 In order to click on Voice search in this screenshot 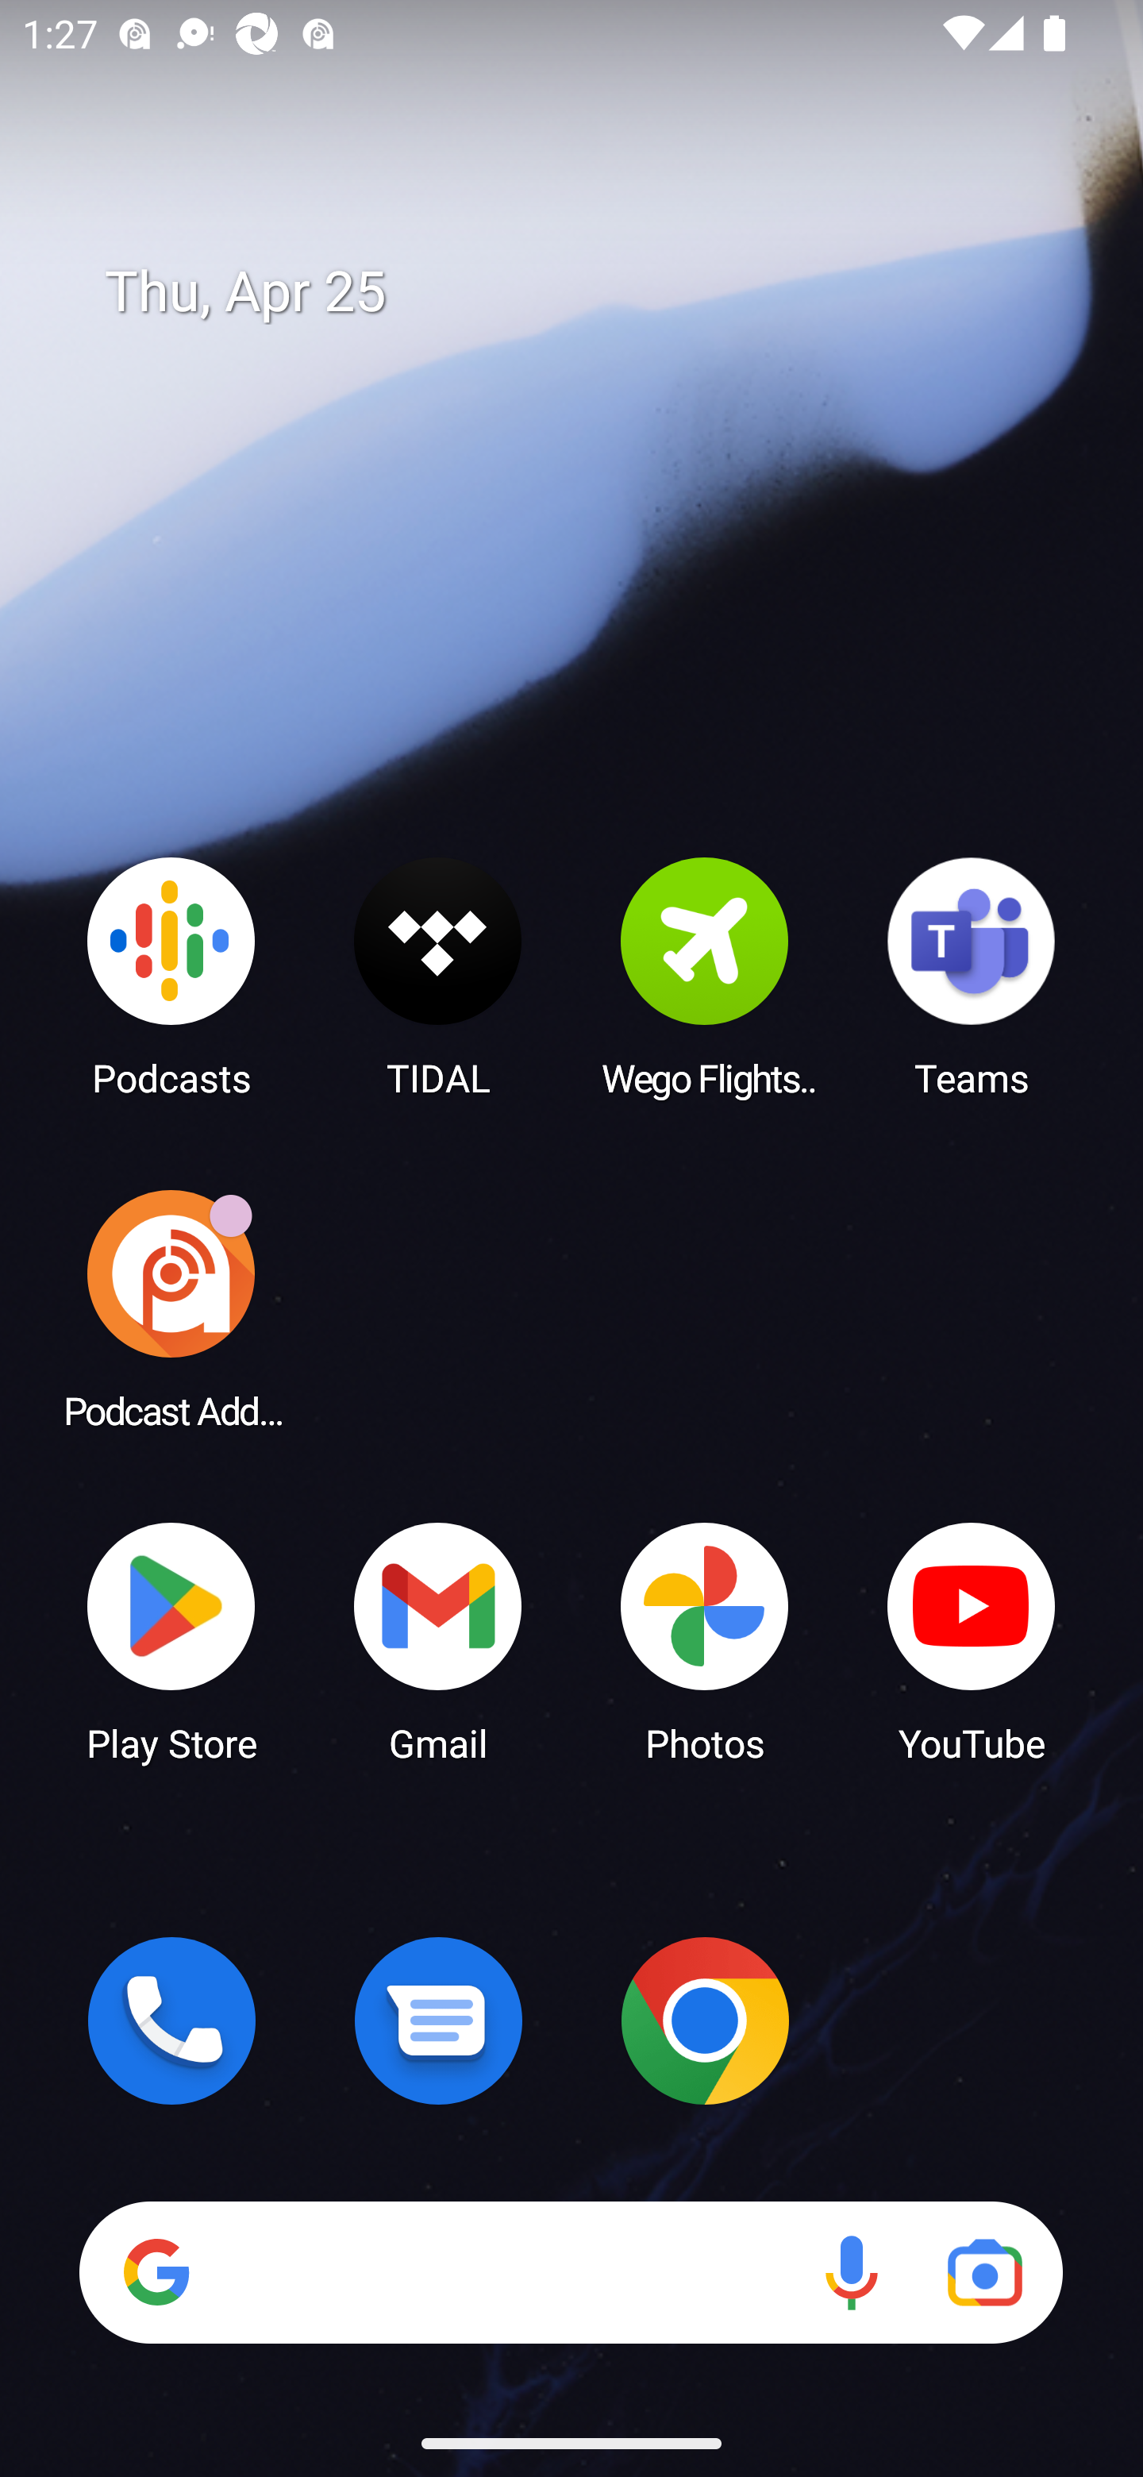, I will do `click(851, 2272)`.